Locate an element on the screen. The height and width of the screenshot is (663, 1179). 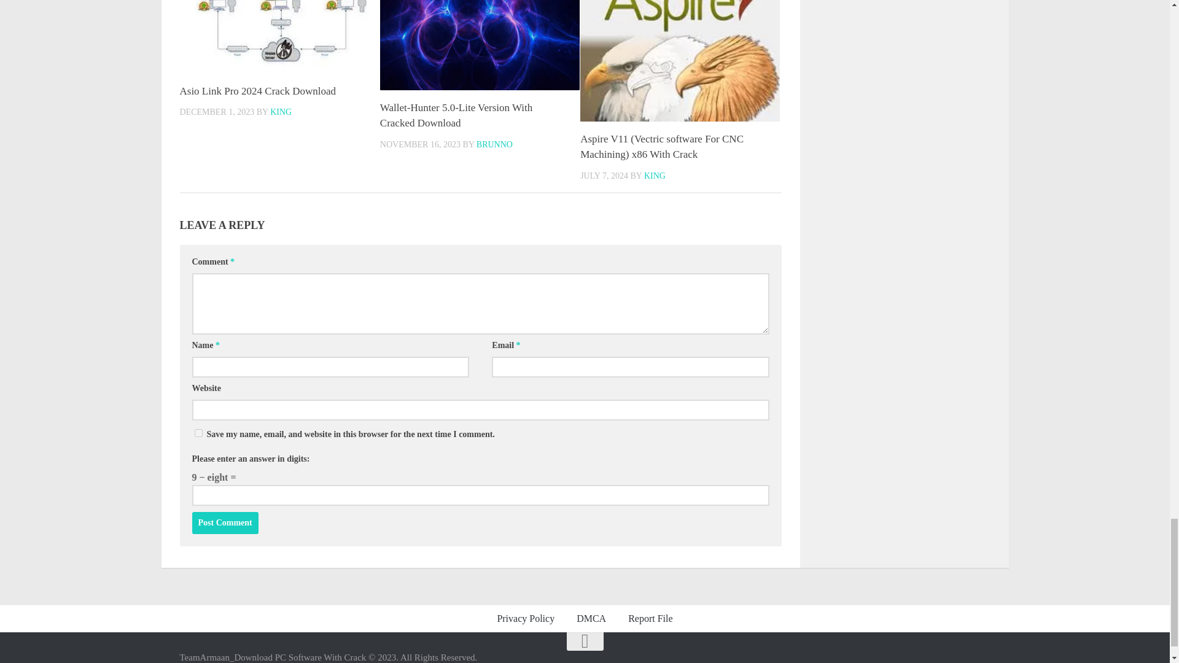
Posts by King is located at coordinates (655, 176).